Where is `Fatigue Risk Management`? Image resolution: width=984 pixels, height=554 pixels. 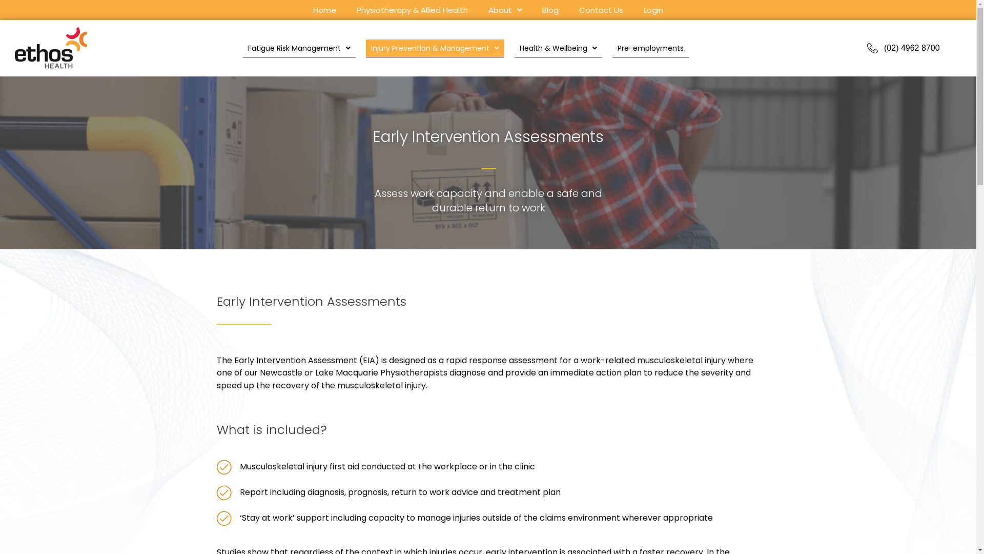
Fatigue Risk Management is located at coordinates (299, 48).